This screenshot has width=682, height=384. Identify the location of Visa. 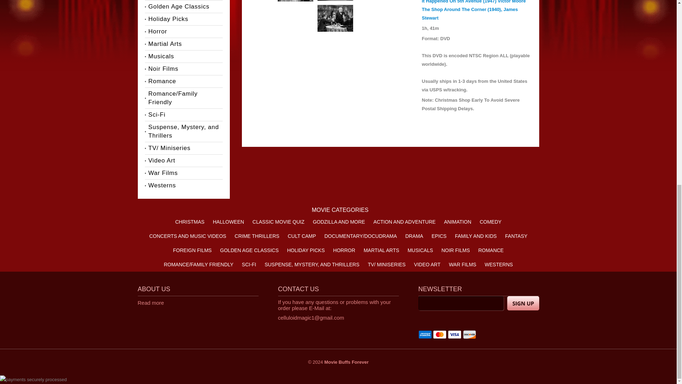
(455, 334).